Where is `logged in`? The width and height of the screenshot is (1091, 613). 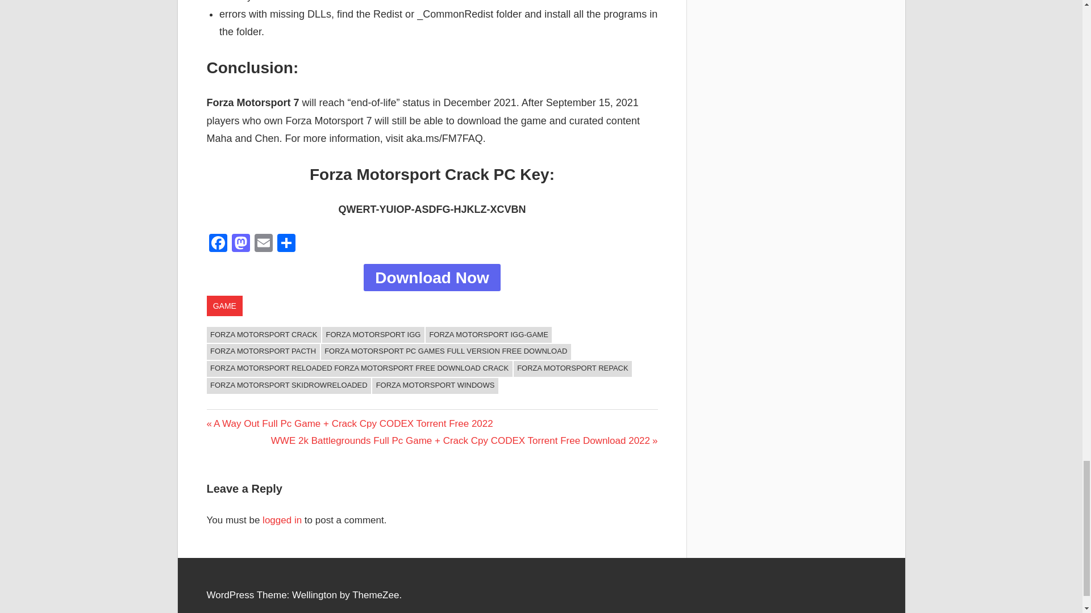 logged in is located at coordinates (282, 520).